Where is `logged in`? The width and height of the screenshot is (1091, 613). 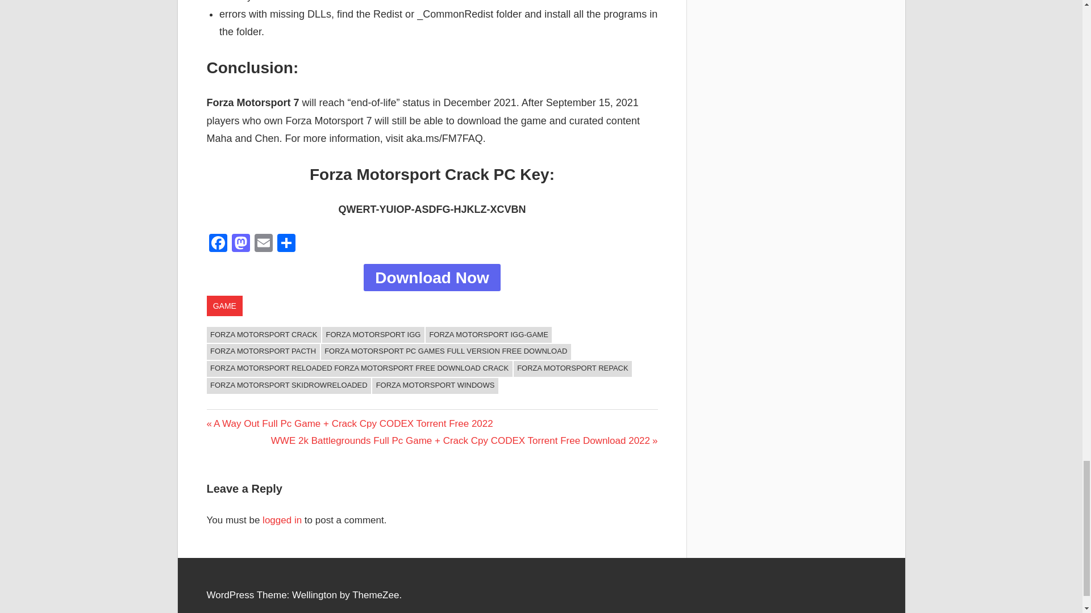 logged in is located at coordinates (282, 520).